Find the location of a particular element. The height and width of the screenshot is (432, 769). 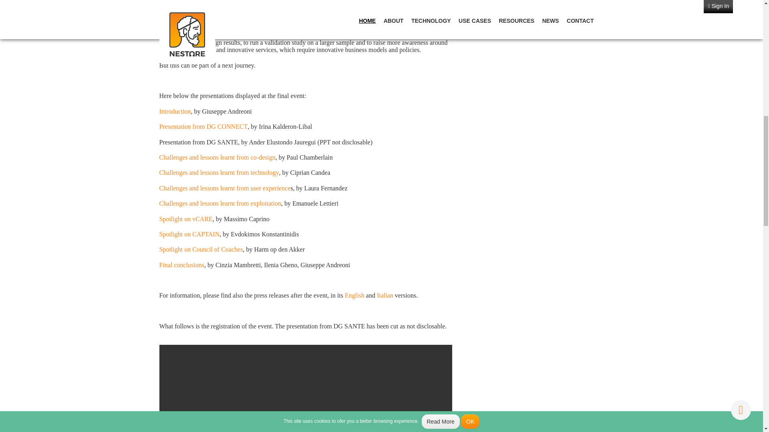

Presentation from DG CONNECT is located at coordinates (203, 126).